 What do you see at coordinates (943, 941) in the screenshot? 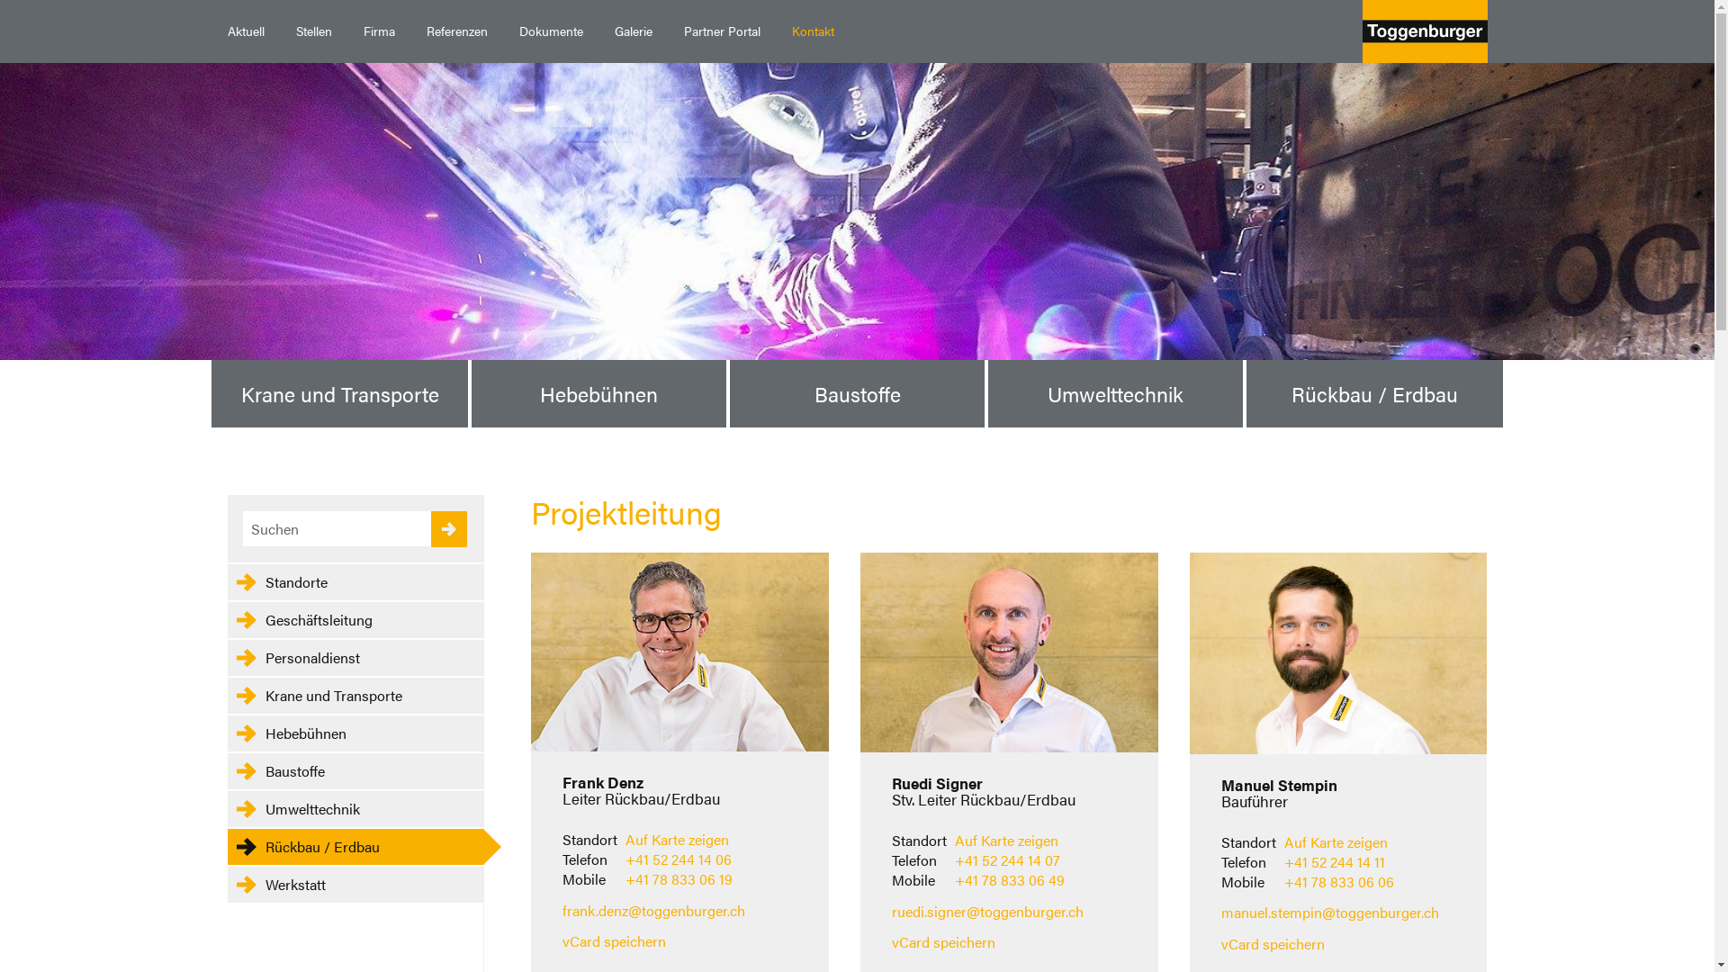
I see `vCard speichern` at bounding box center [943, 941].